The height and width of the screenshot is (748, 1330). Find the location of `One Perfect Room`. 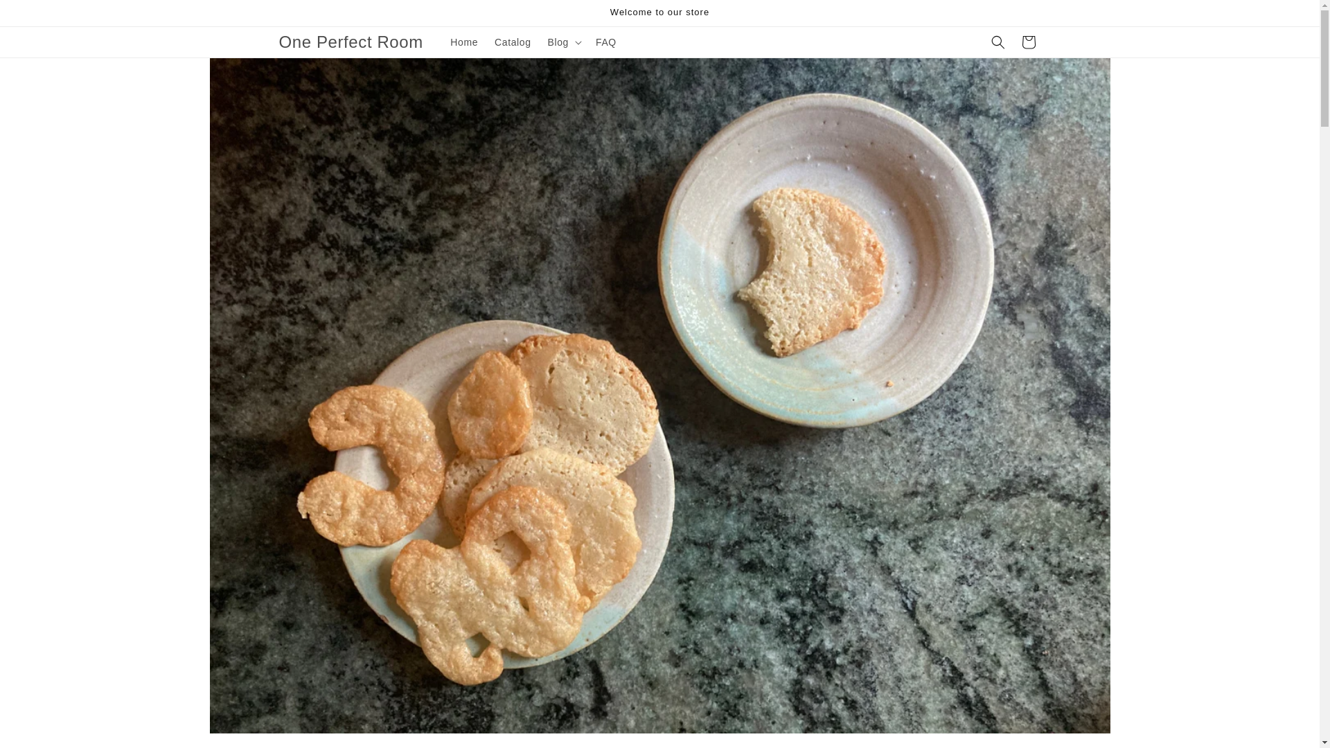

One Perfect Room is located at coordinates (351, 43).